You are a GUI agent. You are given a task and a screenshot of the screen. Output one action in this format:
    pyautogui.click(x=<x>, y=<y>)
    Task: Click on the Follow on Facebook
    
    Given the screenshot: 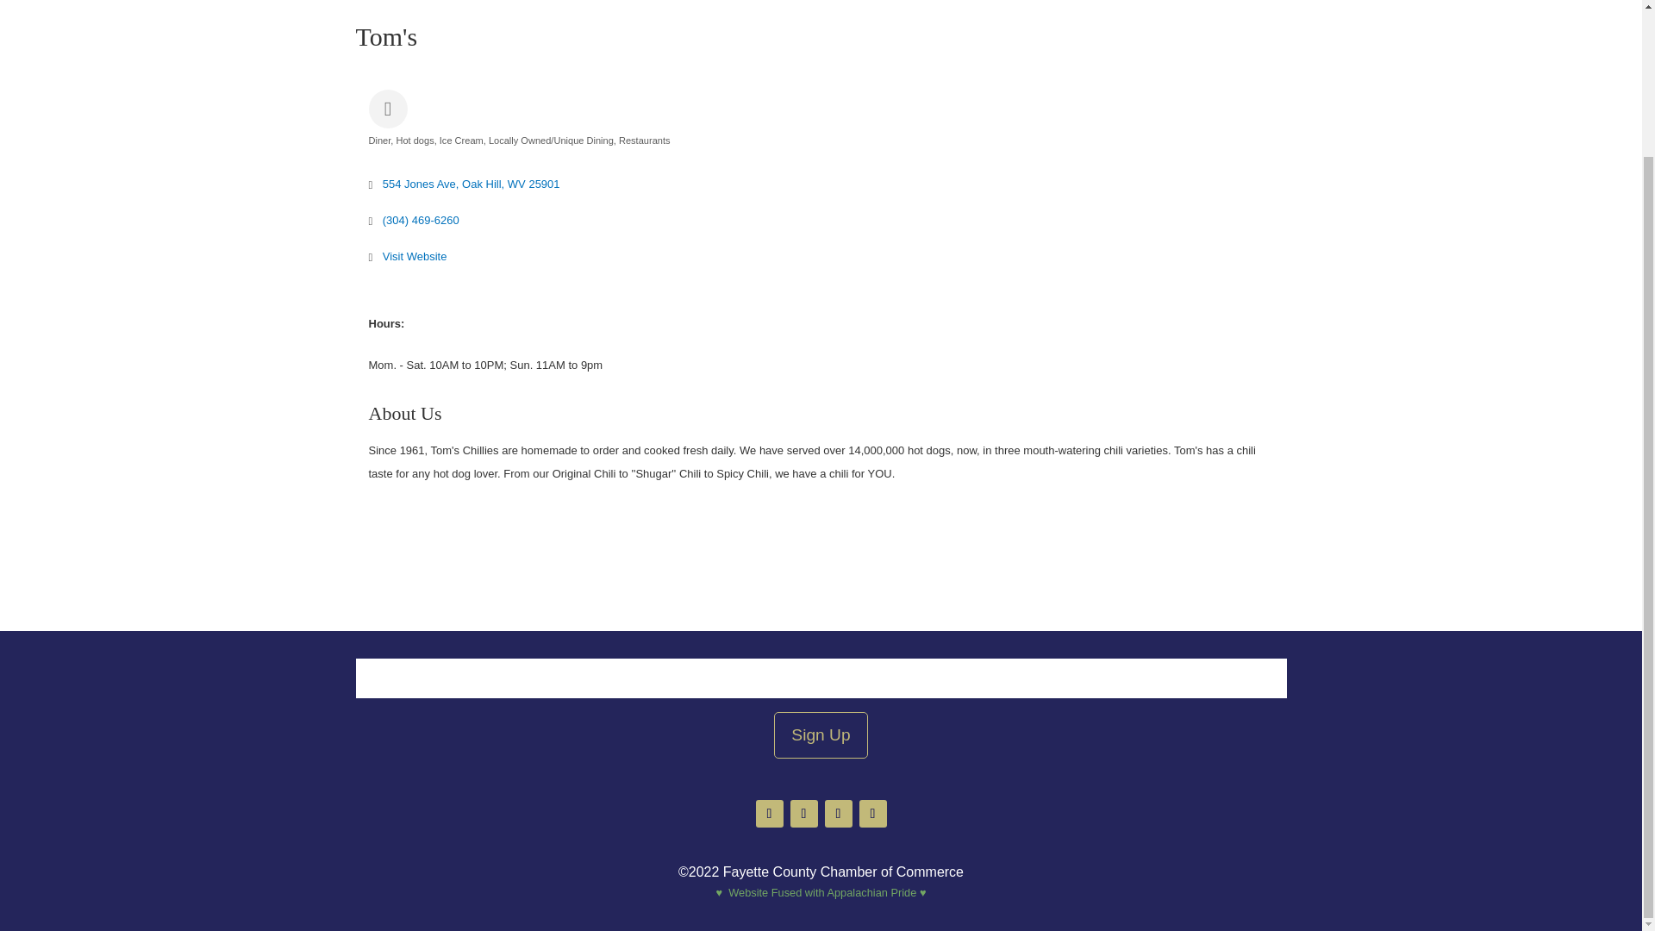 What is the action you would take?
    pyautogui.click(x=769, y=814)
    